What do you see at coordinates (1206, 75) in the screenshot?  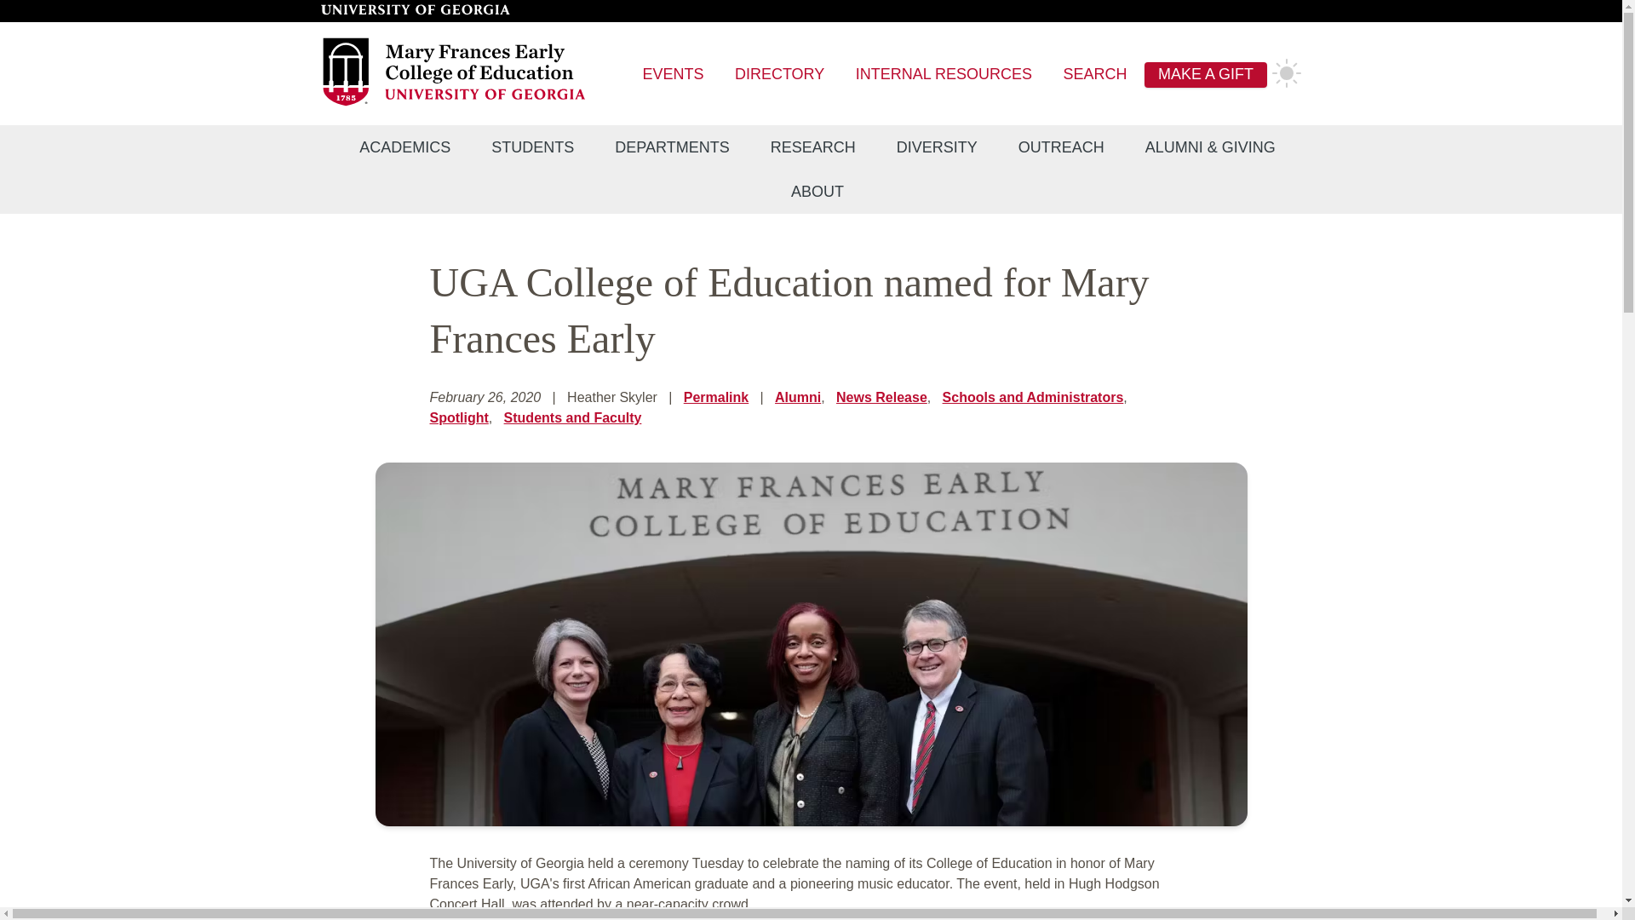 I see `MAKE A GIFT` at bounding box center [1206, 75].